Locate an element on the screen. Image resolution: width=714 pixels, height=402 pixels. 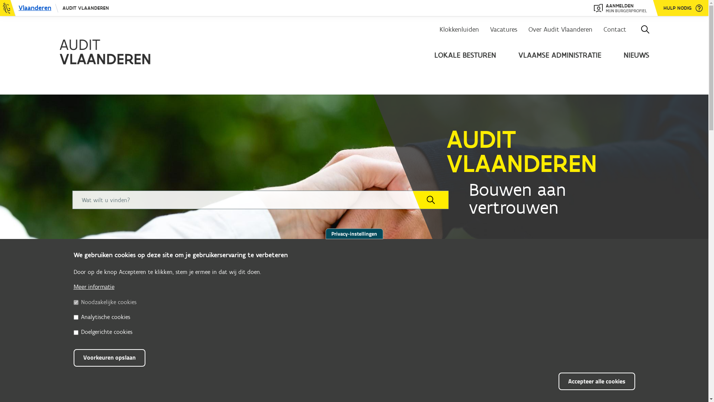
Voorkeuren opslaan is located at coordinates (109, 358).